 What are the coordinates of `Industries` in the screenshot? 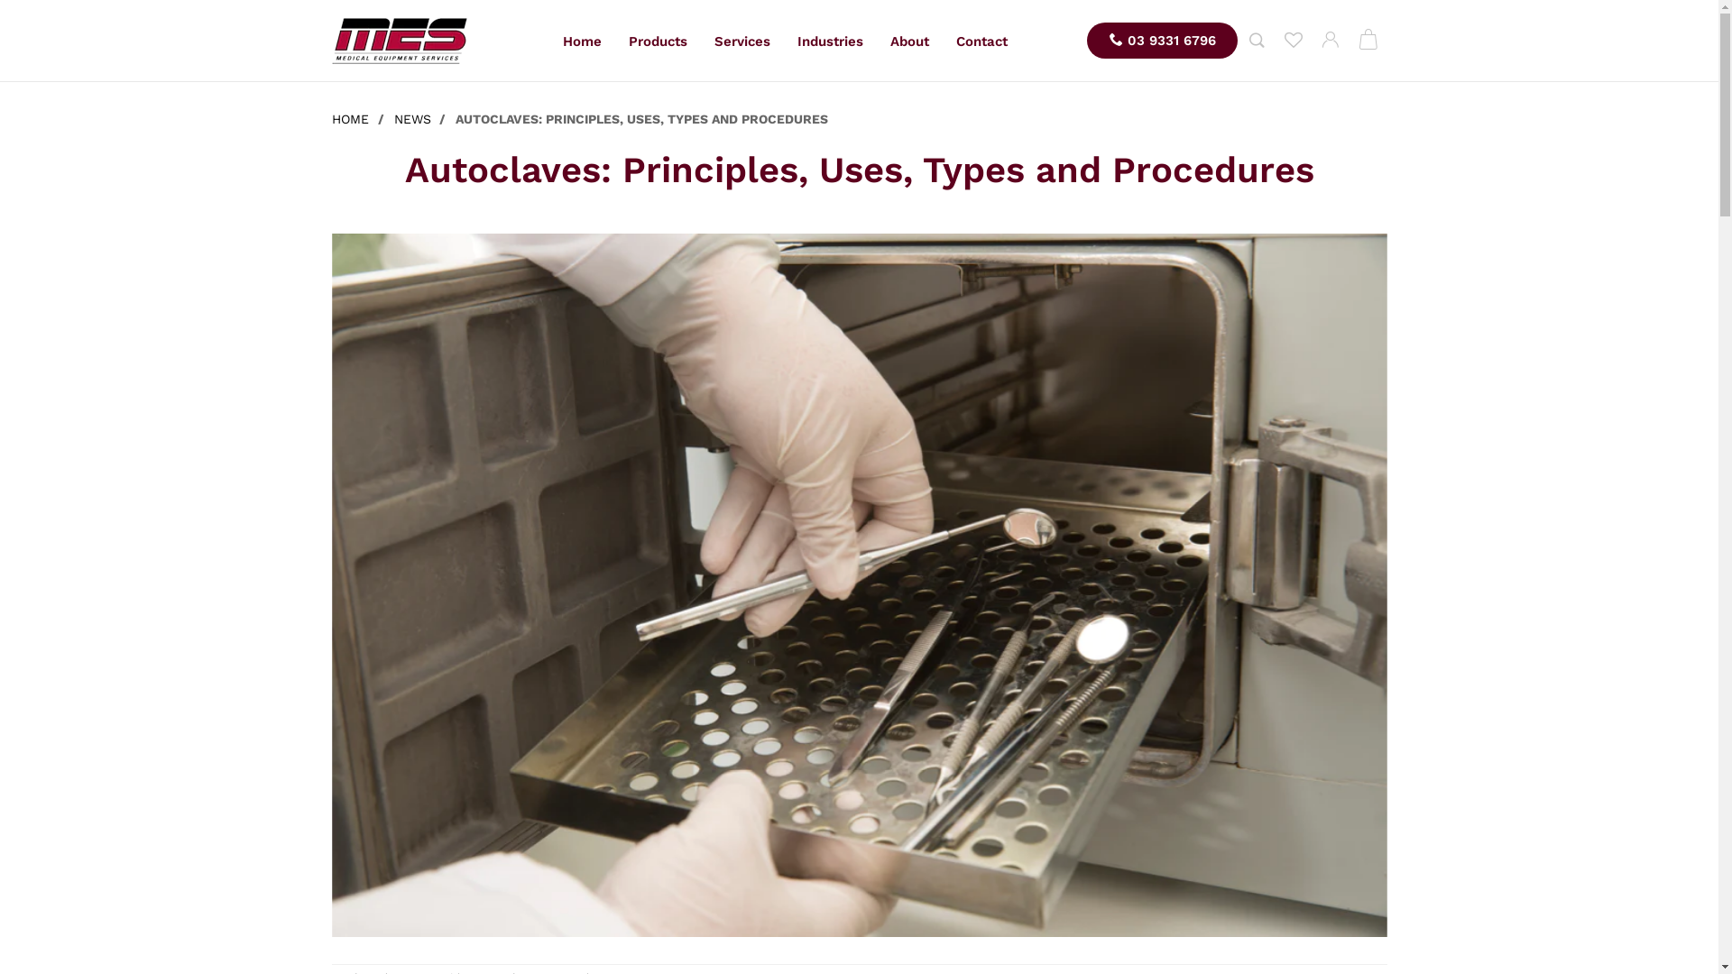 It's located at (830, 41).